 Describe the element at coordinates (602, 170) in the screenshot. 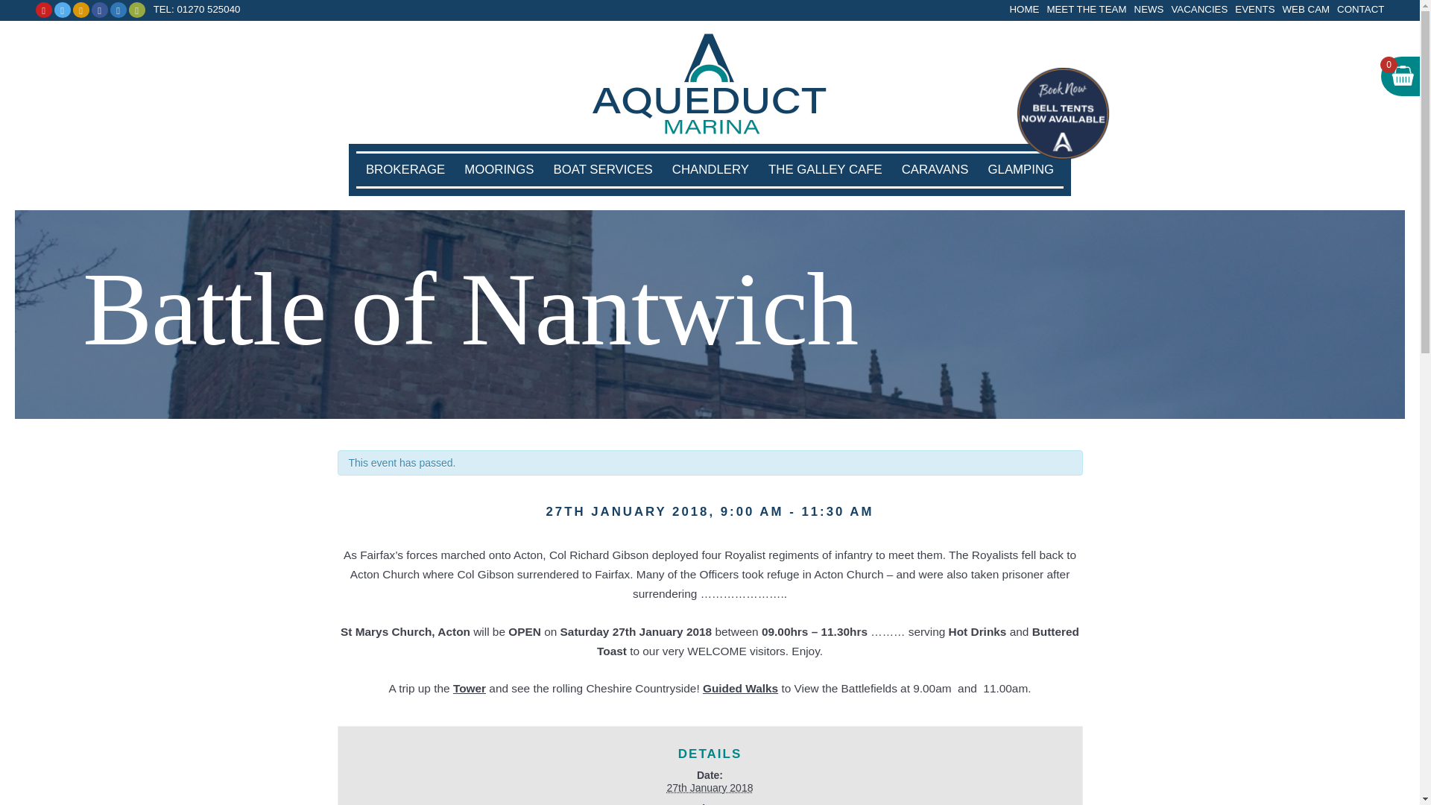

I see `BOAT SERVICES` at that location.